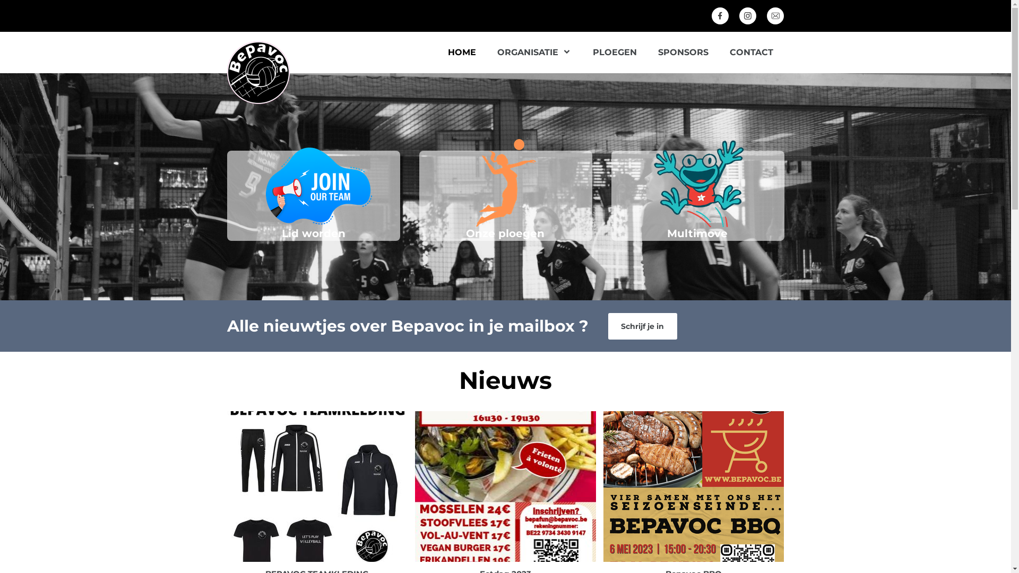  What do you see at coordinates (317, 487) in the screenshot?
I see `BEPAVOC TEAMKLEDING` at bounding box center [317, 487].